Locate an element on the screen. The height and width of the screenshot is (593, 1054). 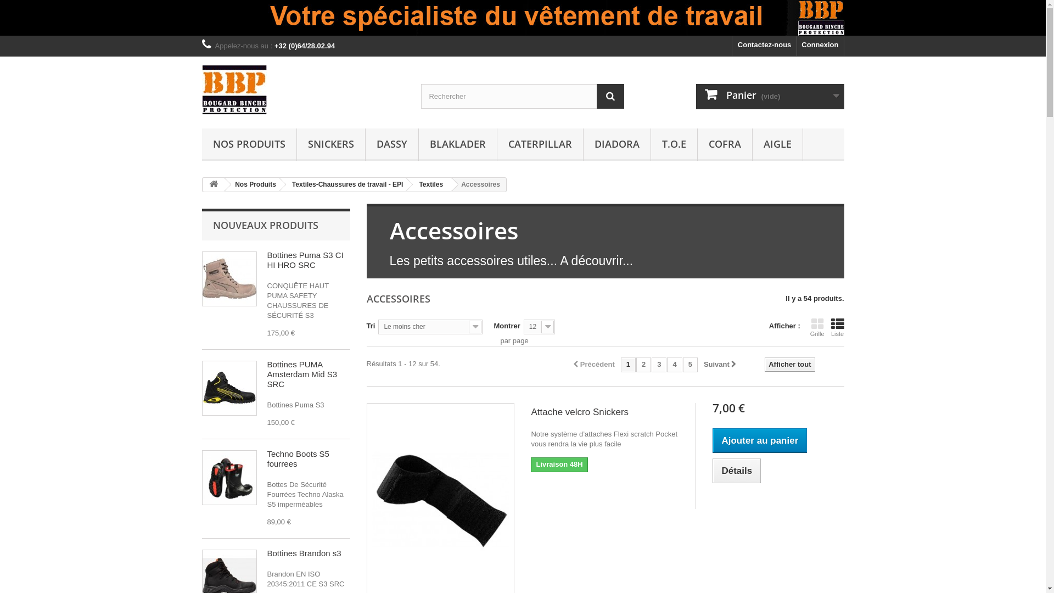
Textiles is located at coordinates (429, 184).